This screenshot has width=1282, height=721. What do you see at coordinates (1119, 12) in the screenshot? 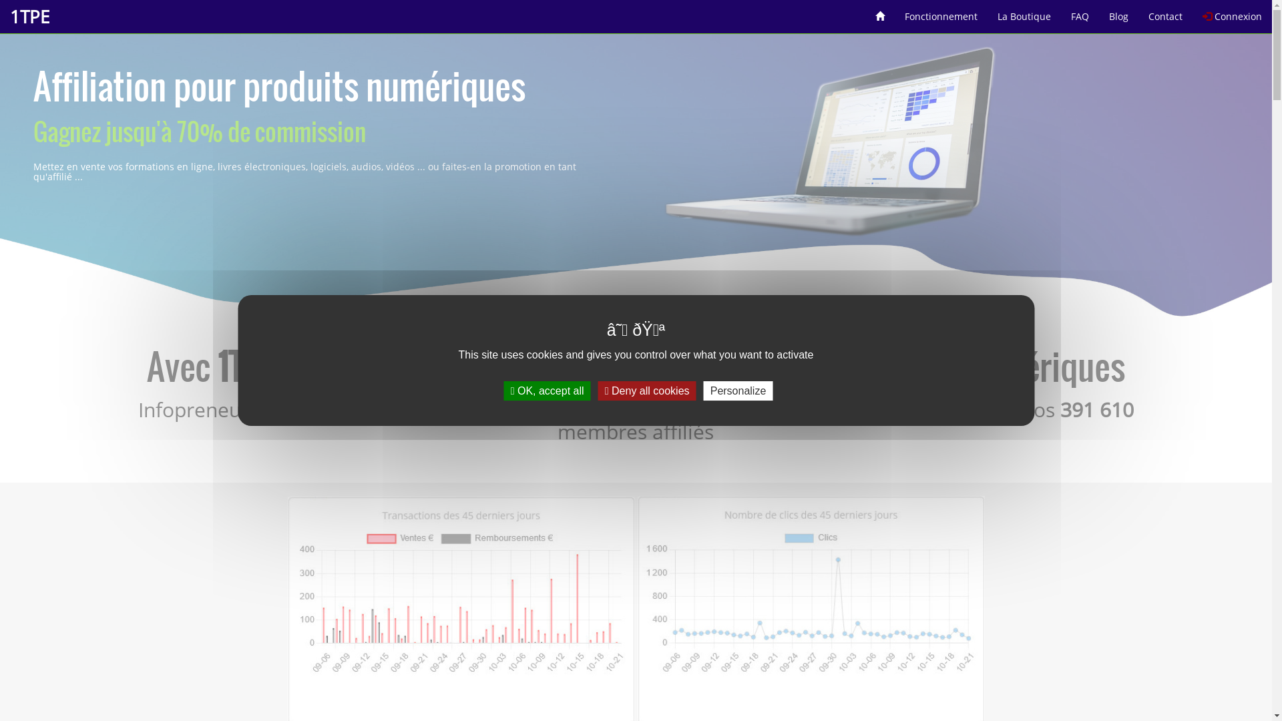
I see `Blog` at bounding box center [1119, 12].